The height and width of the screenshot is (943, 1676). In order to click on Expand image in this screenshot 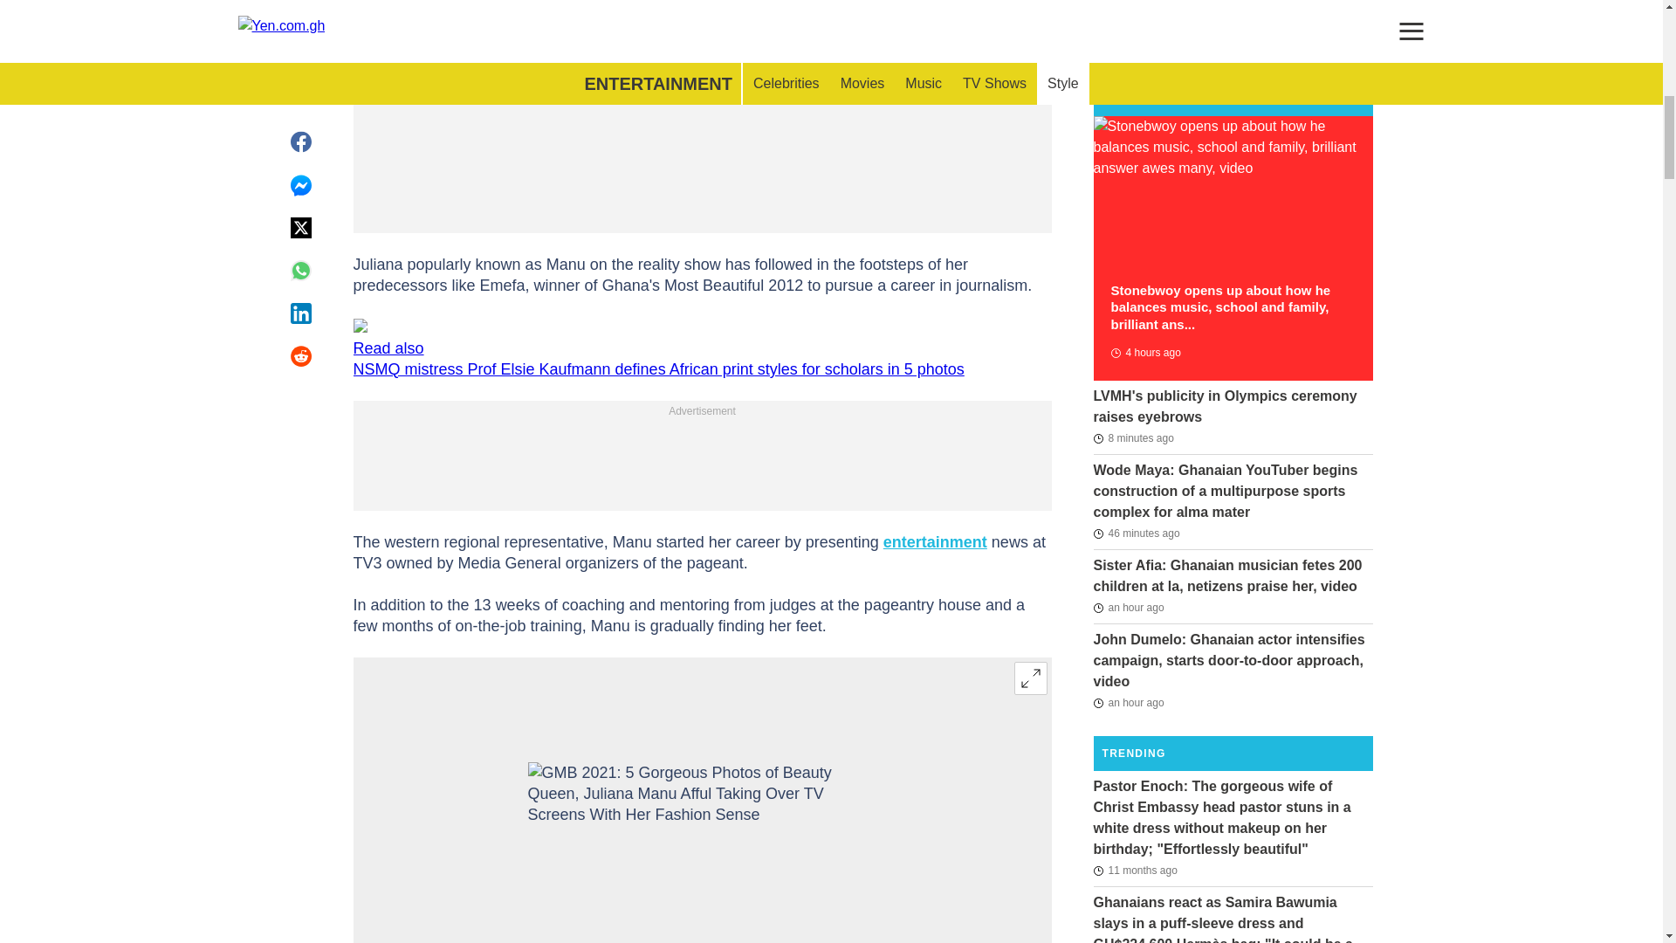, I will do `click(1030, 678)`.